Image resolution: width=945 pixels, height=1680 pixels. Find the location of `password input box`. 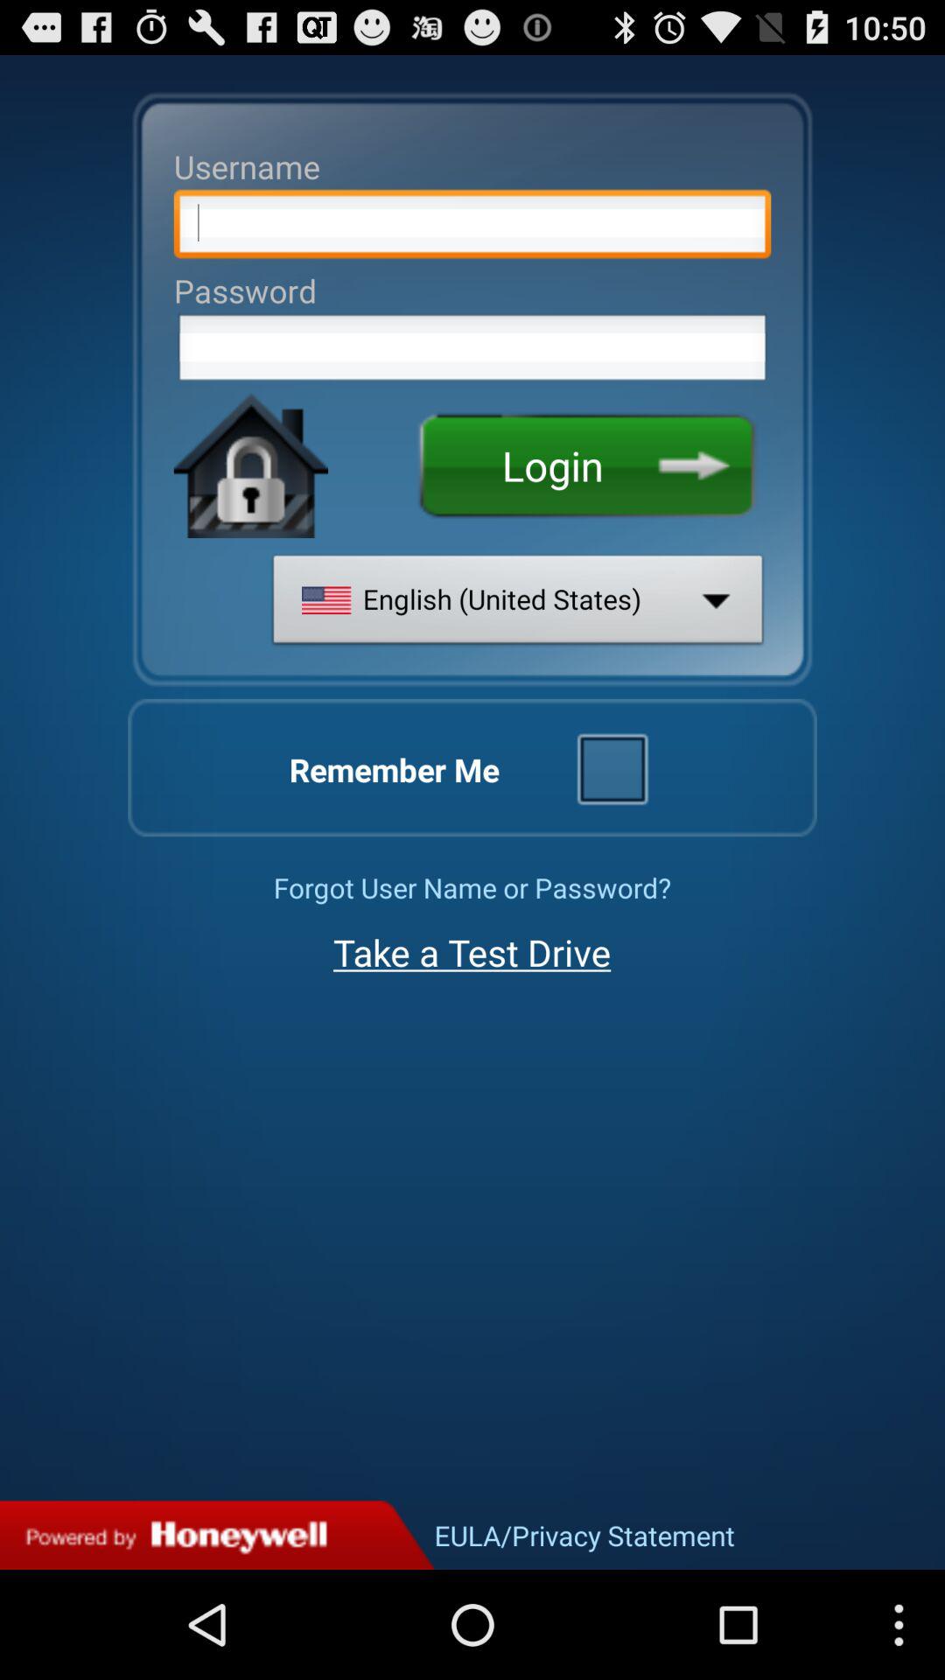

password input box is located at coordinates (472, 353).